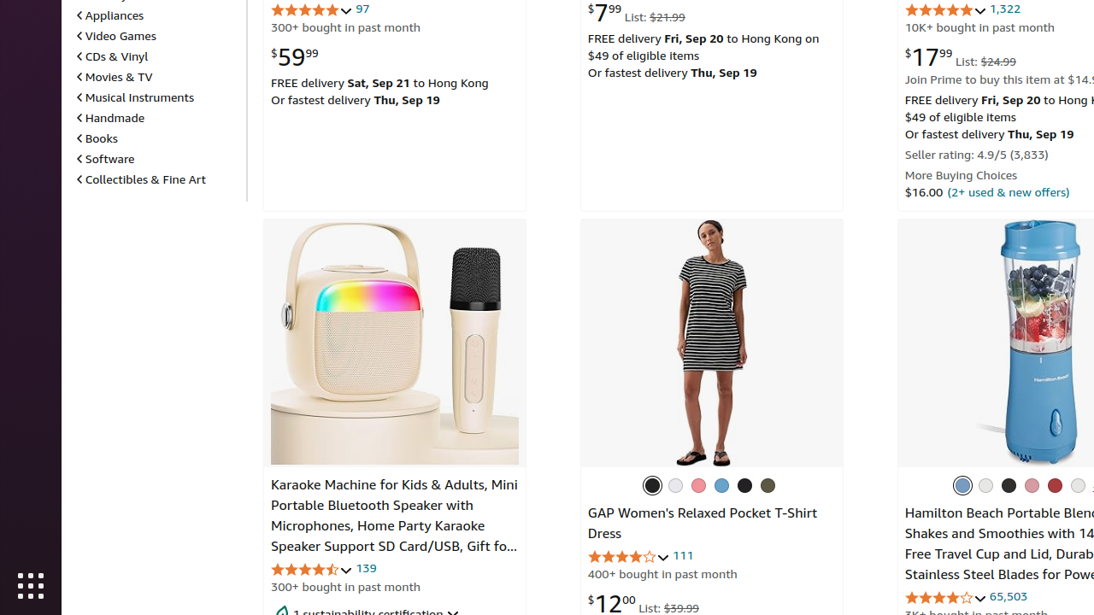 This screenshot has width=1094, height=615. Describe the element at coordinates (683, 555) in the screenshot. I see `111` at that location.